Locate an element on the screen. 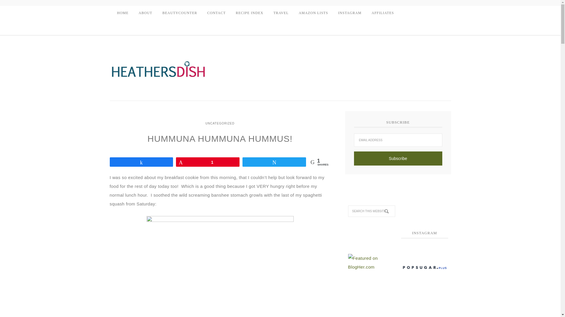 The image size is (565, 317). AMAZON LISTS is located at coordinates (313, 13).